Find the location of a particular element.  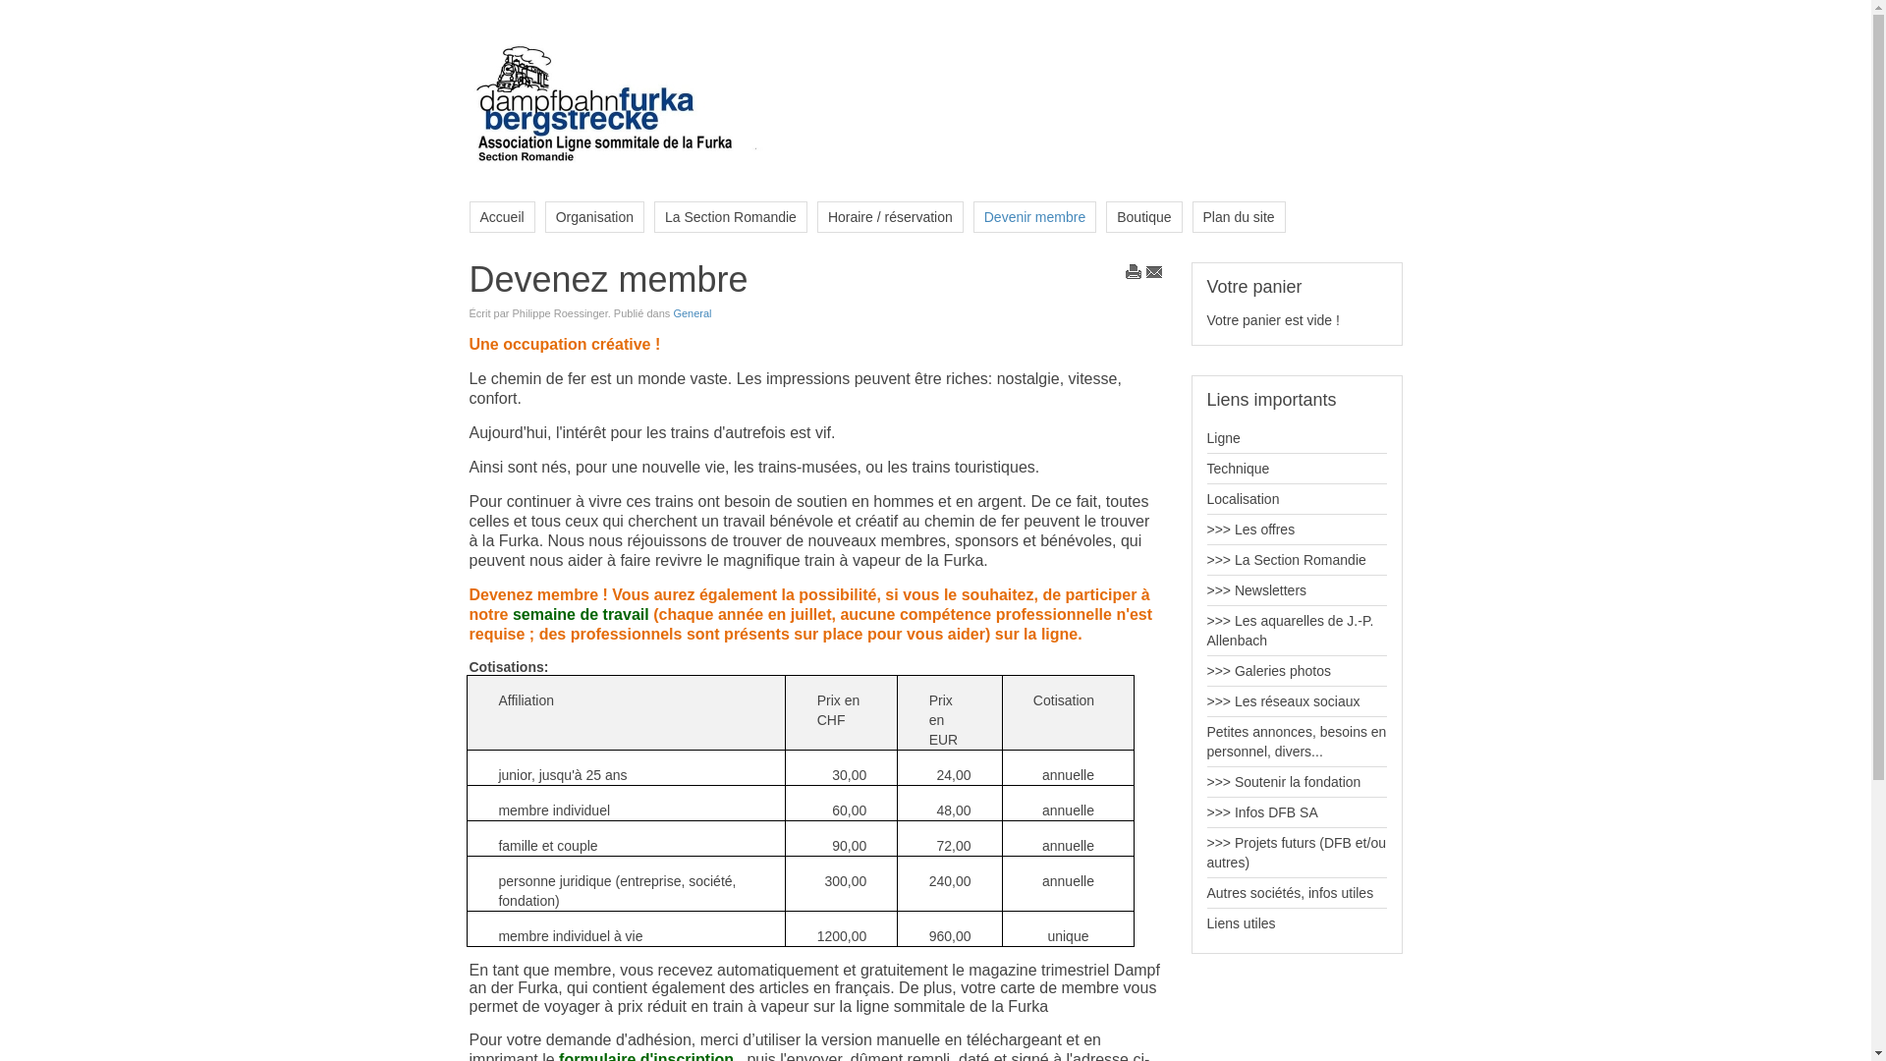

>>> Les aquarelles de J.-P. Allenbach is located at coordinates (1297, 631).